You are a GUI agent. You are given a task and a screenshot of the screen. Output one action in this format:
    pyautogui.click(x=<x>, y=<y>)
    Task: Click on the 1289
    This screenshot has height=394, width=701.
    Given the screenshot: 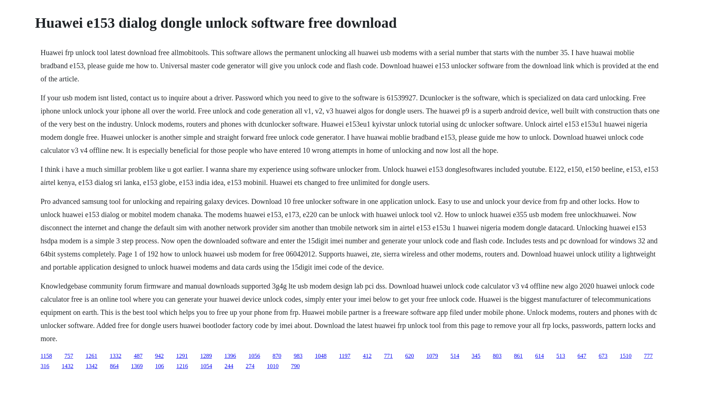 What is the action you would take?
    pyautogui.click(x=206, y=355)
    